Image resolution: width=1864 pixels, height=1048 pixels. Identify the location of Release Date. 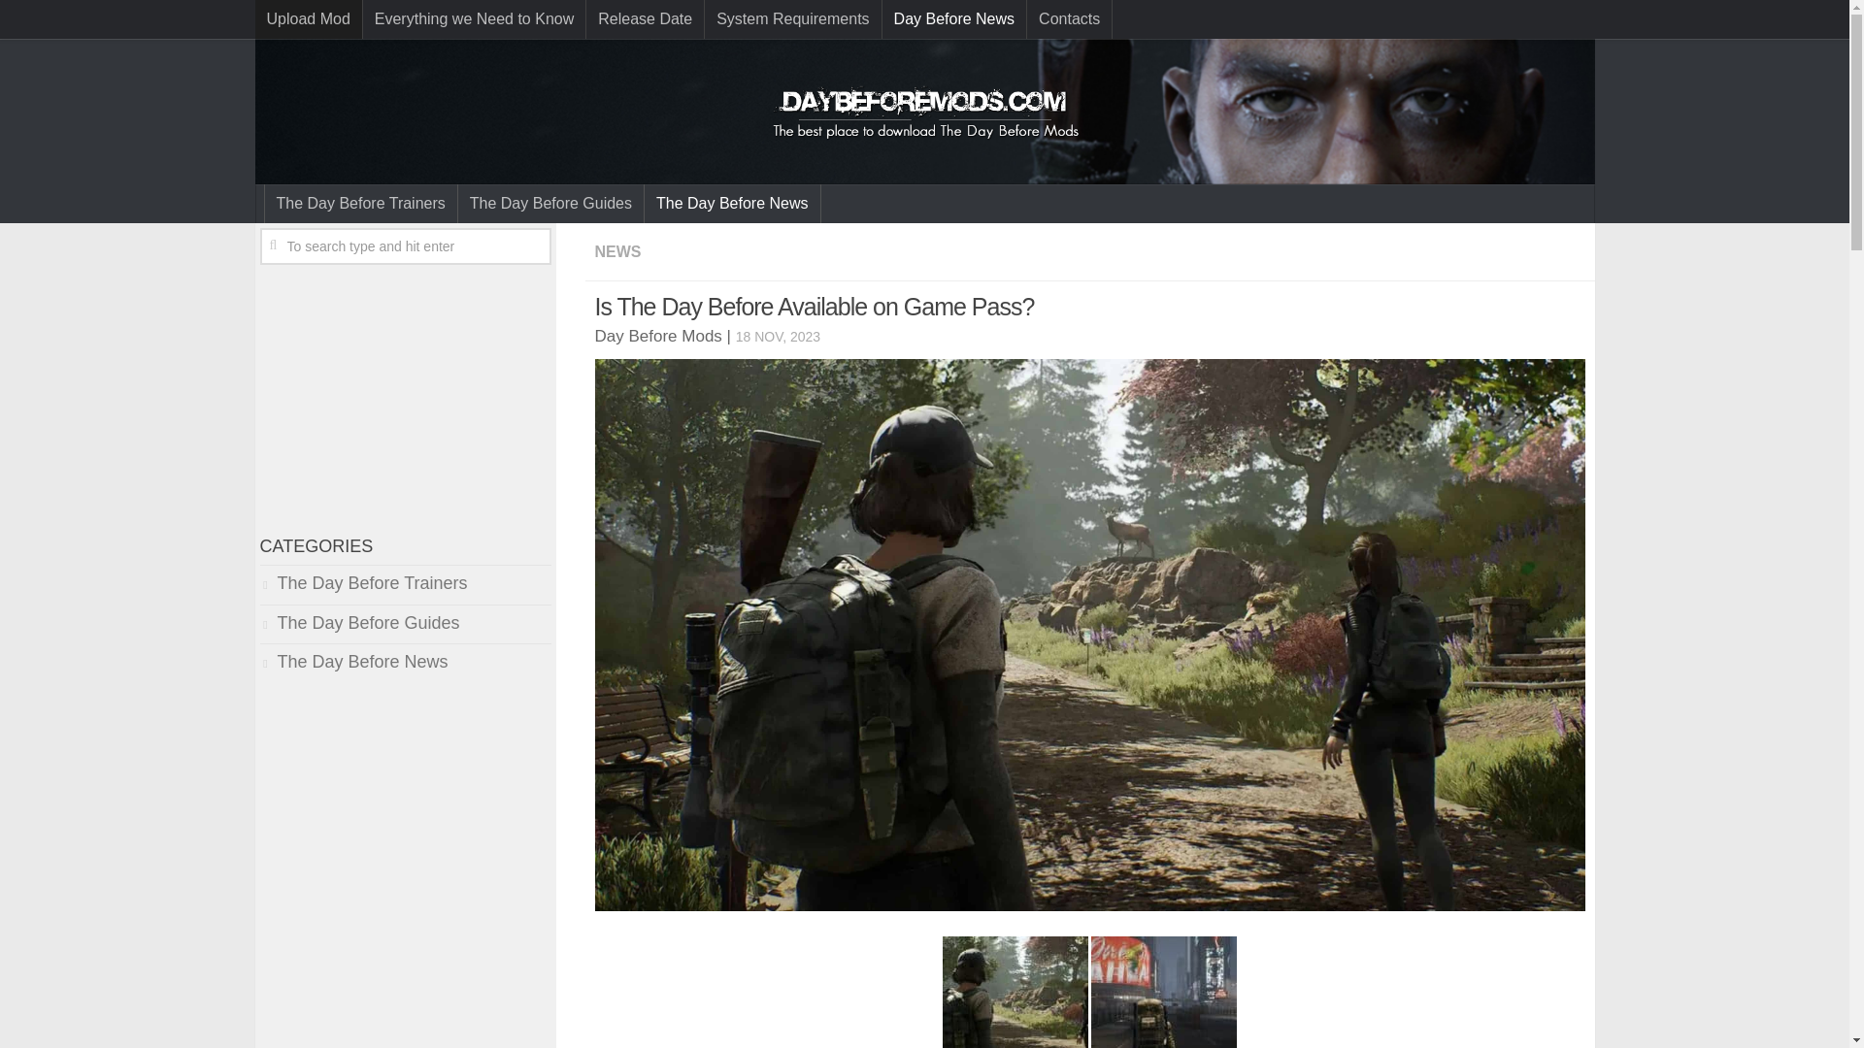
(645, 19).